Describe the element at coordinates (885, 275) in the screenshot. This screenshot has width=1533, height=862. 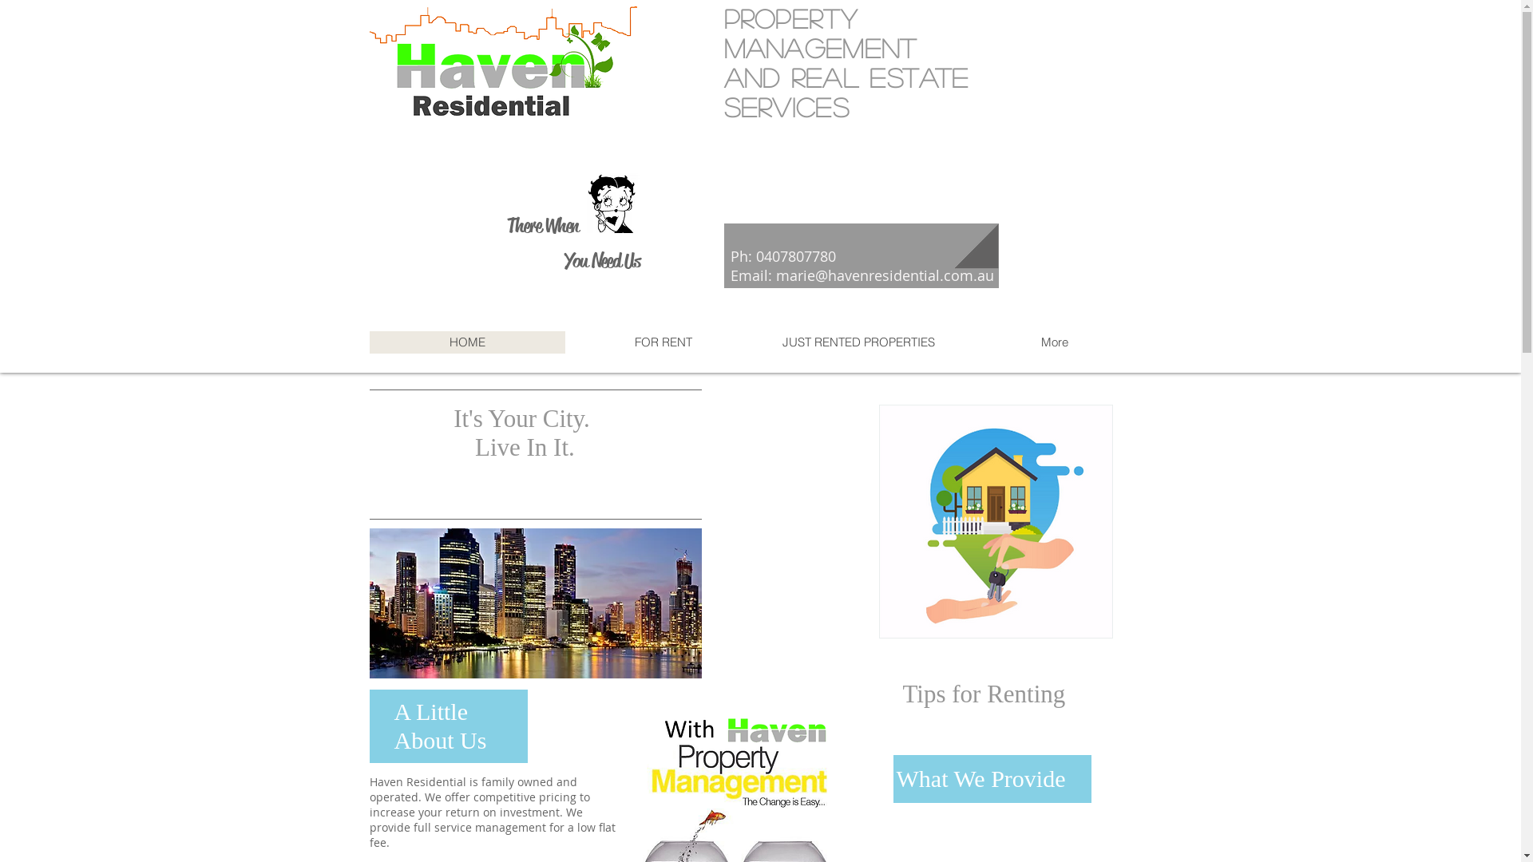
I see `marie@havenresidential.com.au` at that location.